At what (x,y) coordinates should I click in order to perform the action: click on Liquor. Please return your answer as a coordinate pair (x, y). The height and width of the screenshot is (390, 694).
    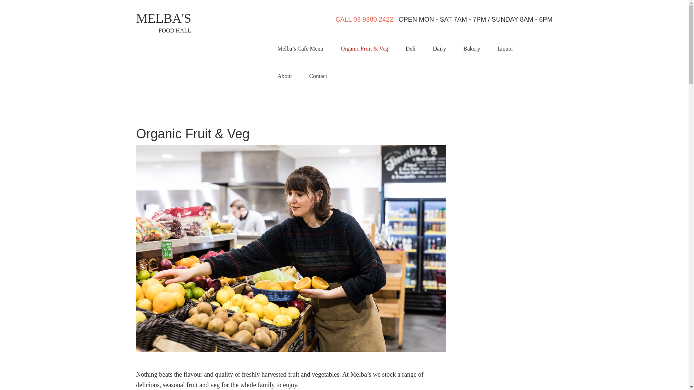
    Looking at the image, I should click on (505, 49).